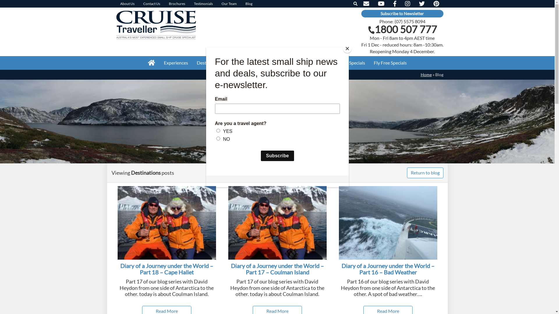 This screenshot has height=314, width=559. What do you see at coordinates (210, 63) in the screenshot?
I see `Destinations` at bounding box center [210, 63].